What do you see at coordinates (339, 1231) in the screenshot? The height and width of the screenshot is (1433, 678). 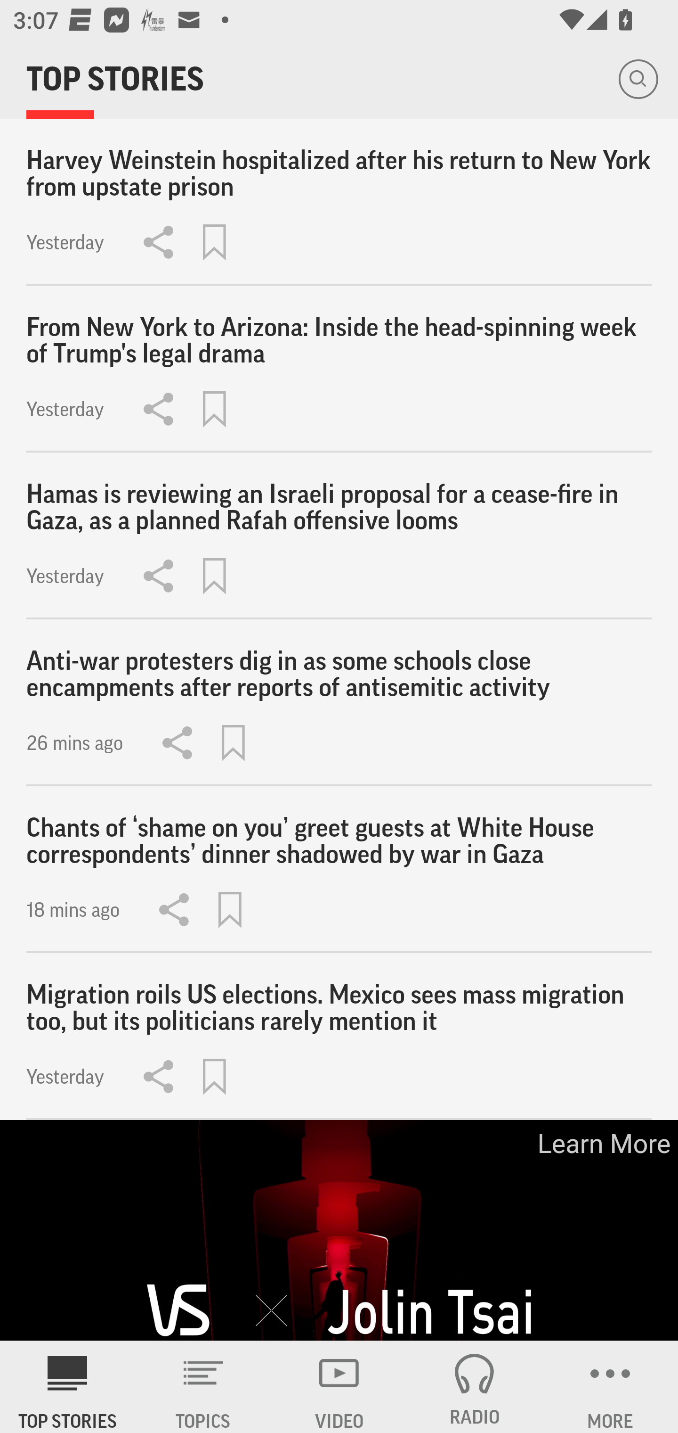 I see `toggle controls` at bounding box center [339, 1231].